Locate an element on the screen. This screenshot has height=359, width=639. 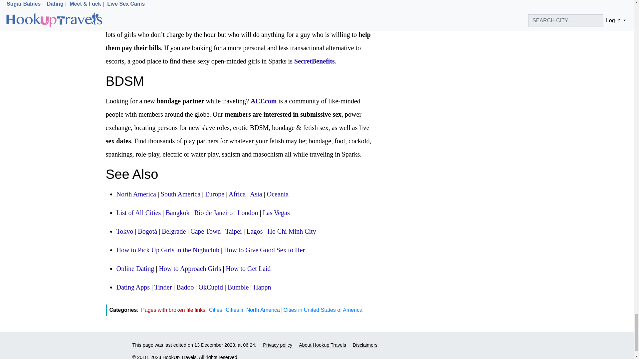
ALT.com is located at coordinates (264, 101).